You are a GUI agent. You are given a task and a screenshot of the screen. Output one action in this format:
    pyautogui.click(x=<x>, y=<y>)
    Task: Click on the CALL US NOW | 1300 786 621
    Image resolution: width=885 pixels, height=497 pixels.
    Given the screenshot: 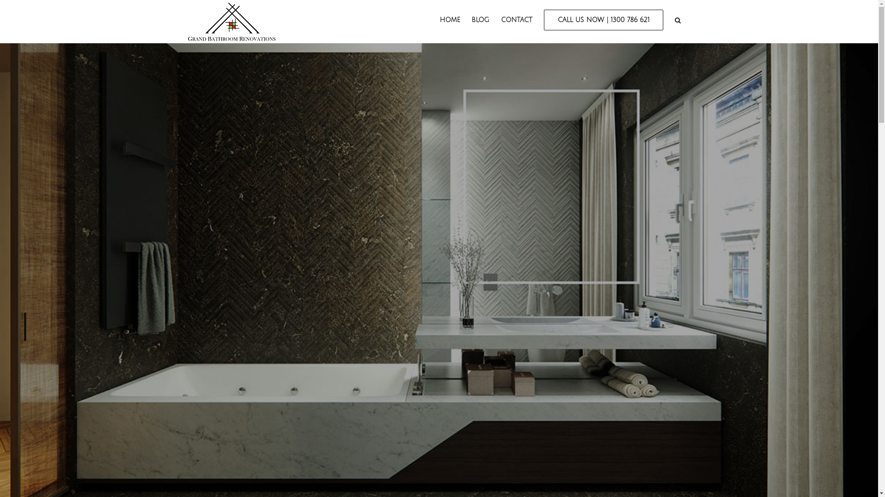 What is the action you would take?
    pyautogui.click(x=604, y=19)
    